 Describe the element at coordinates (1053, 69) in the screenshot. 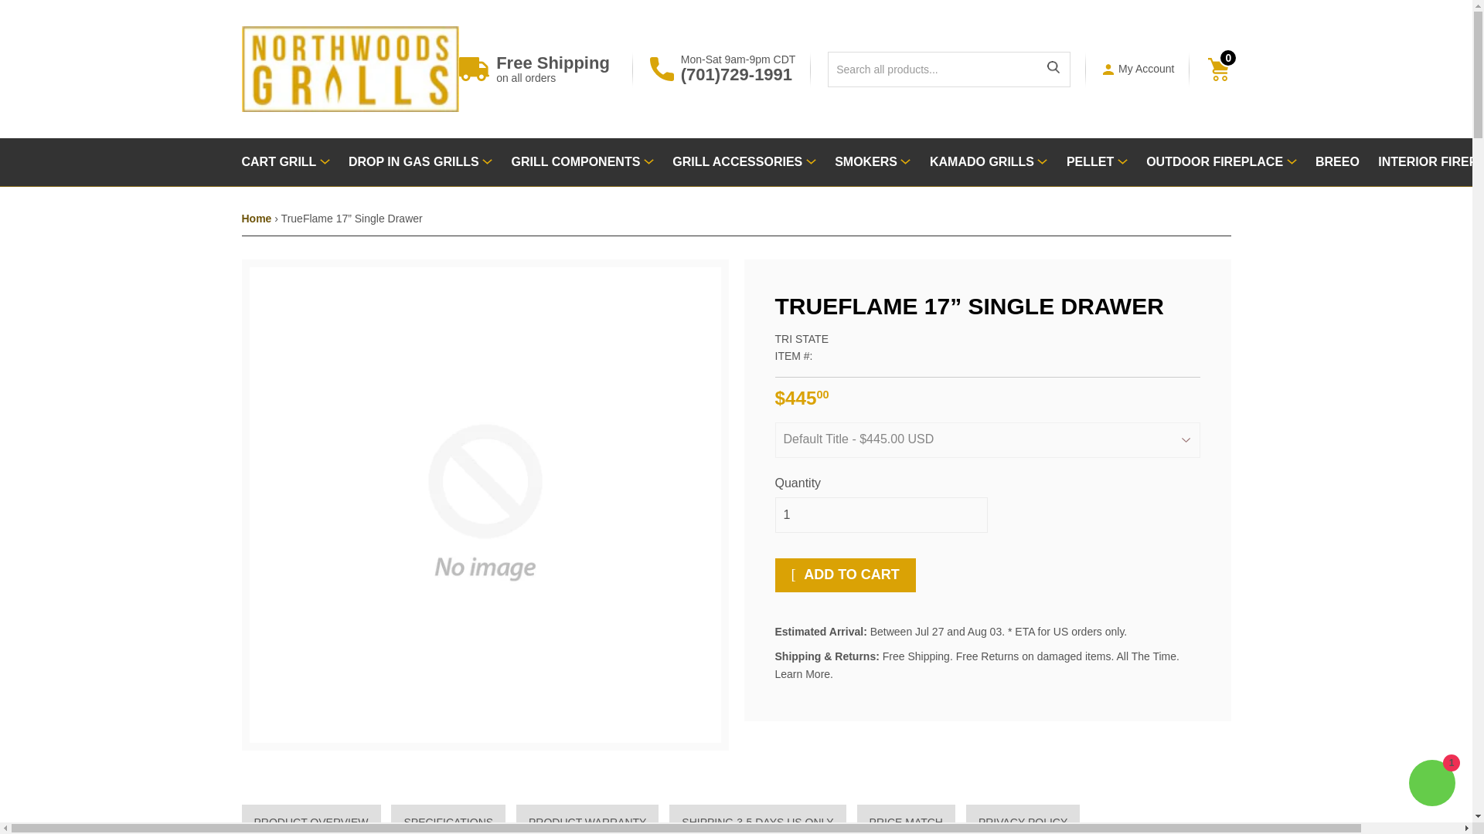

I see `Search` at that location.